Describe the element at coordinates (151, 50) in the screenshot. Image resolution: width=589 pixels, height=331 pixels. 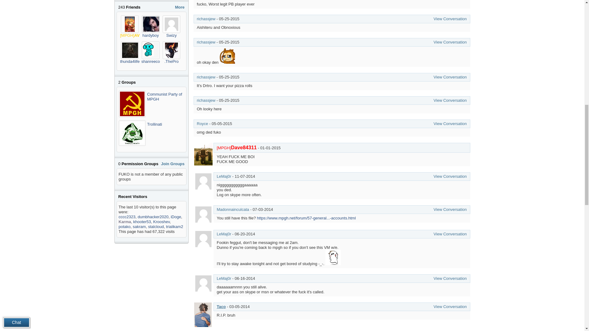
I see `shanreeco` at that location.